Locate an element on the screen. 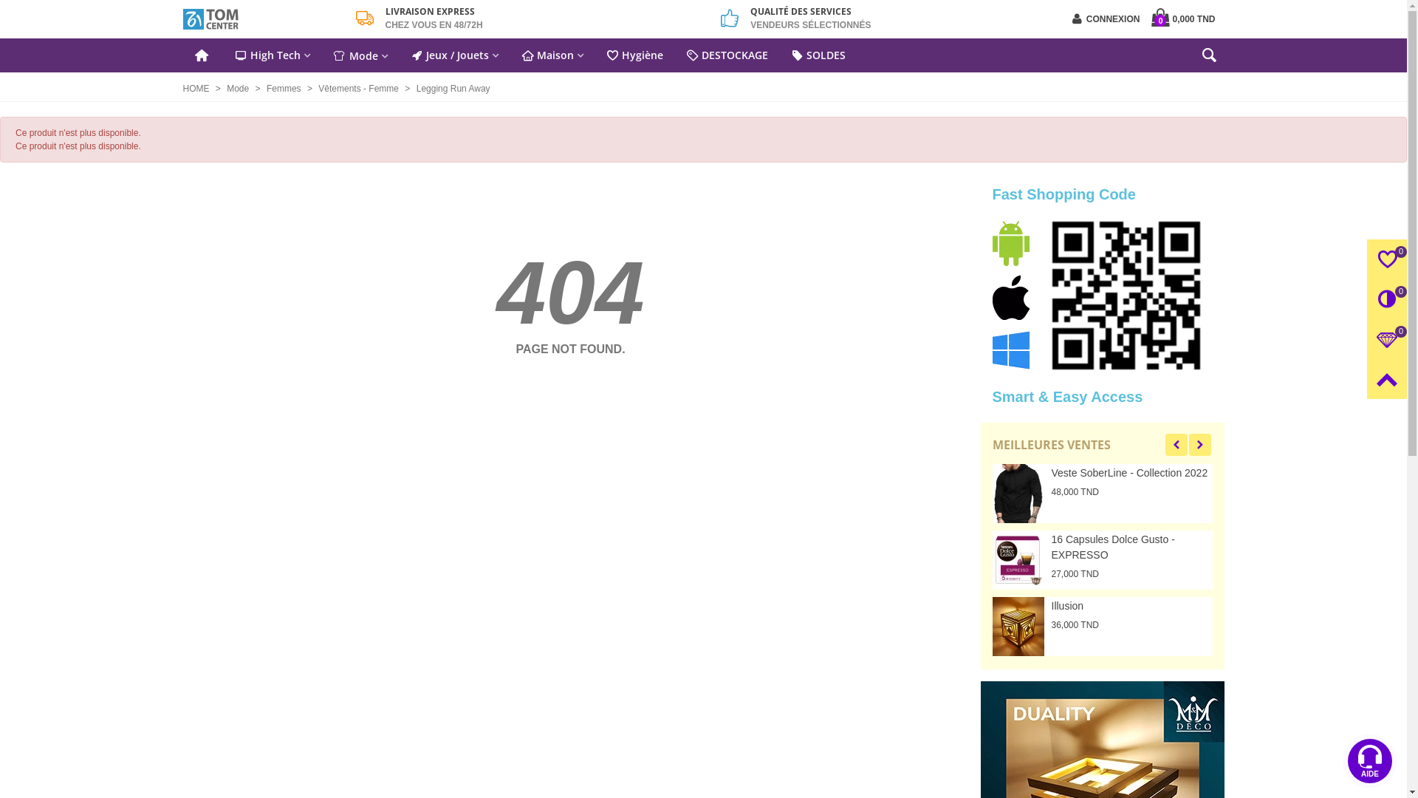 This screenshot has width=1418, height=798. DESTOCKAGE is located at coordinates (727, 55).